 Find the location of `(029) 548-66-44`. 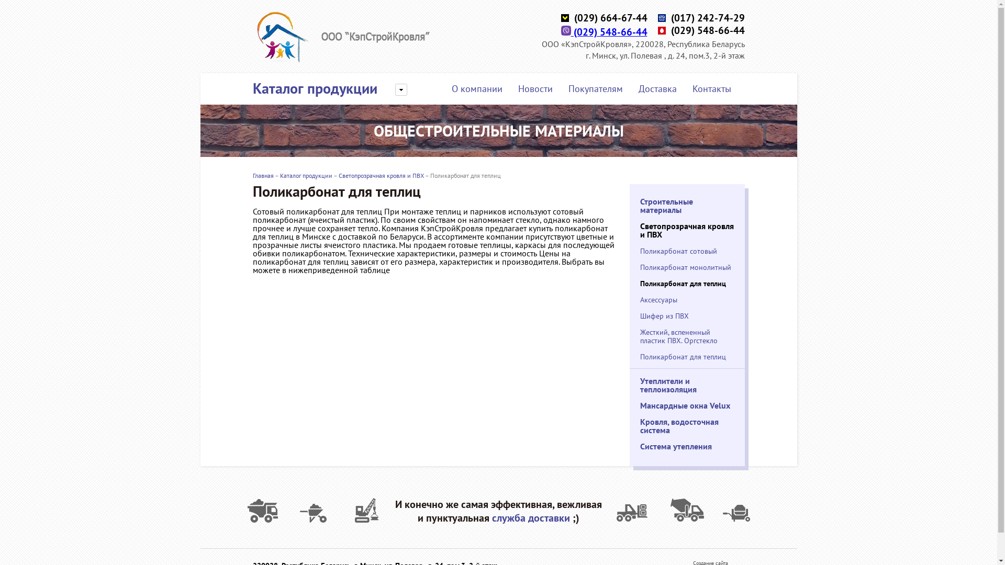

(029) 548-66-44 is located at coordinates (604, 32).